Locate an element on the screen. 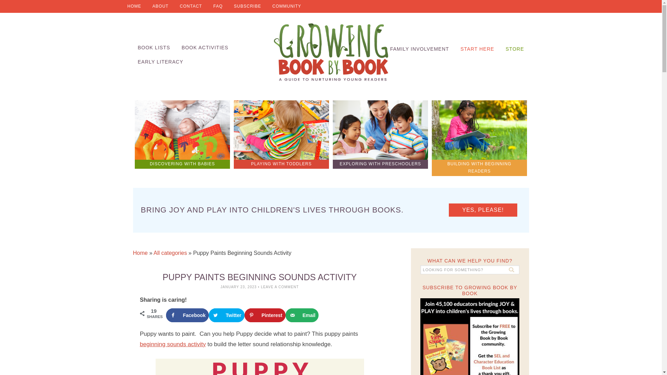 This screenshot has height=375, width=667. EARLY LITERACY is located at coordinates (160, 62).